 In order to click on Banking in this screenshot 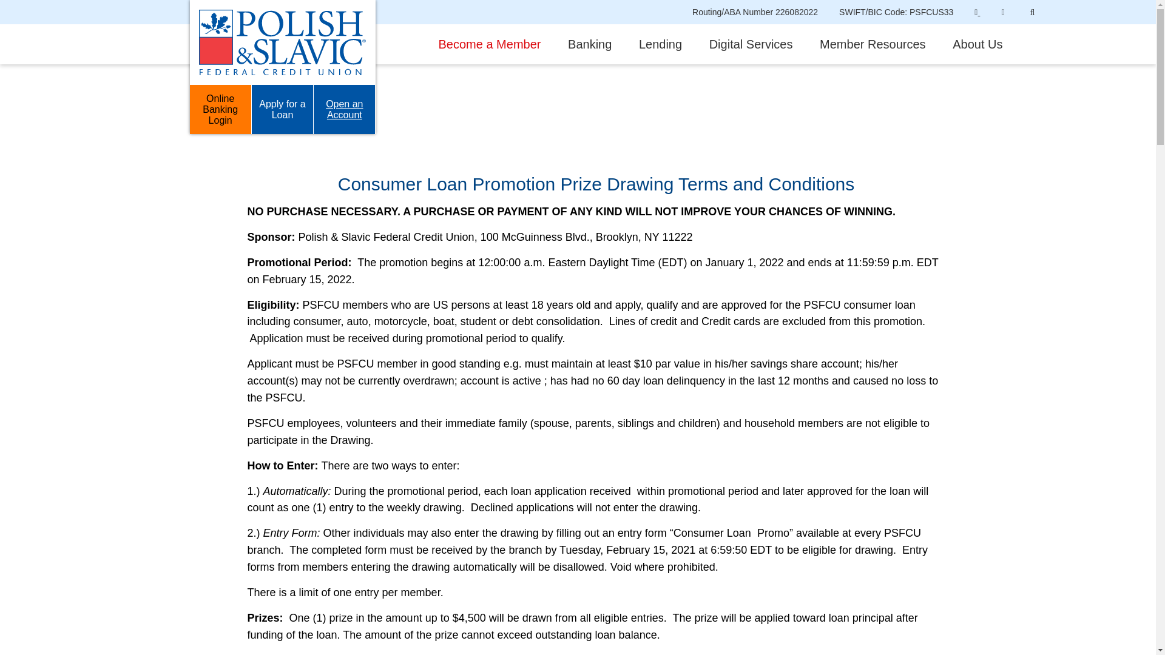, I will do `click(590, 44)`.